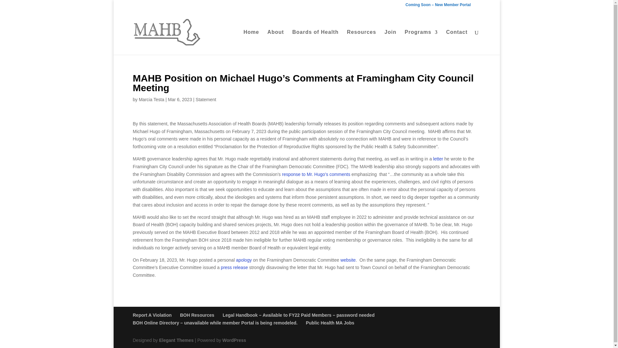 Image resolution: width=618 pixels, height=348 pixels. Describe the element at coordinates (438, 159) in the screenshot. I see `letter` at that location.